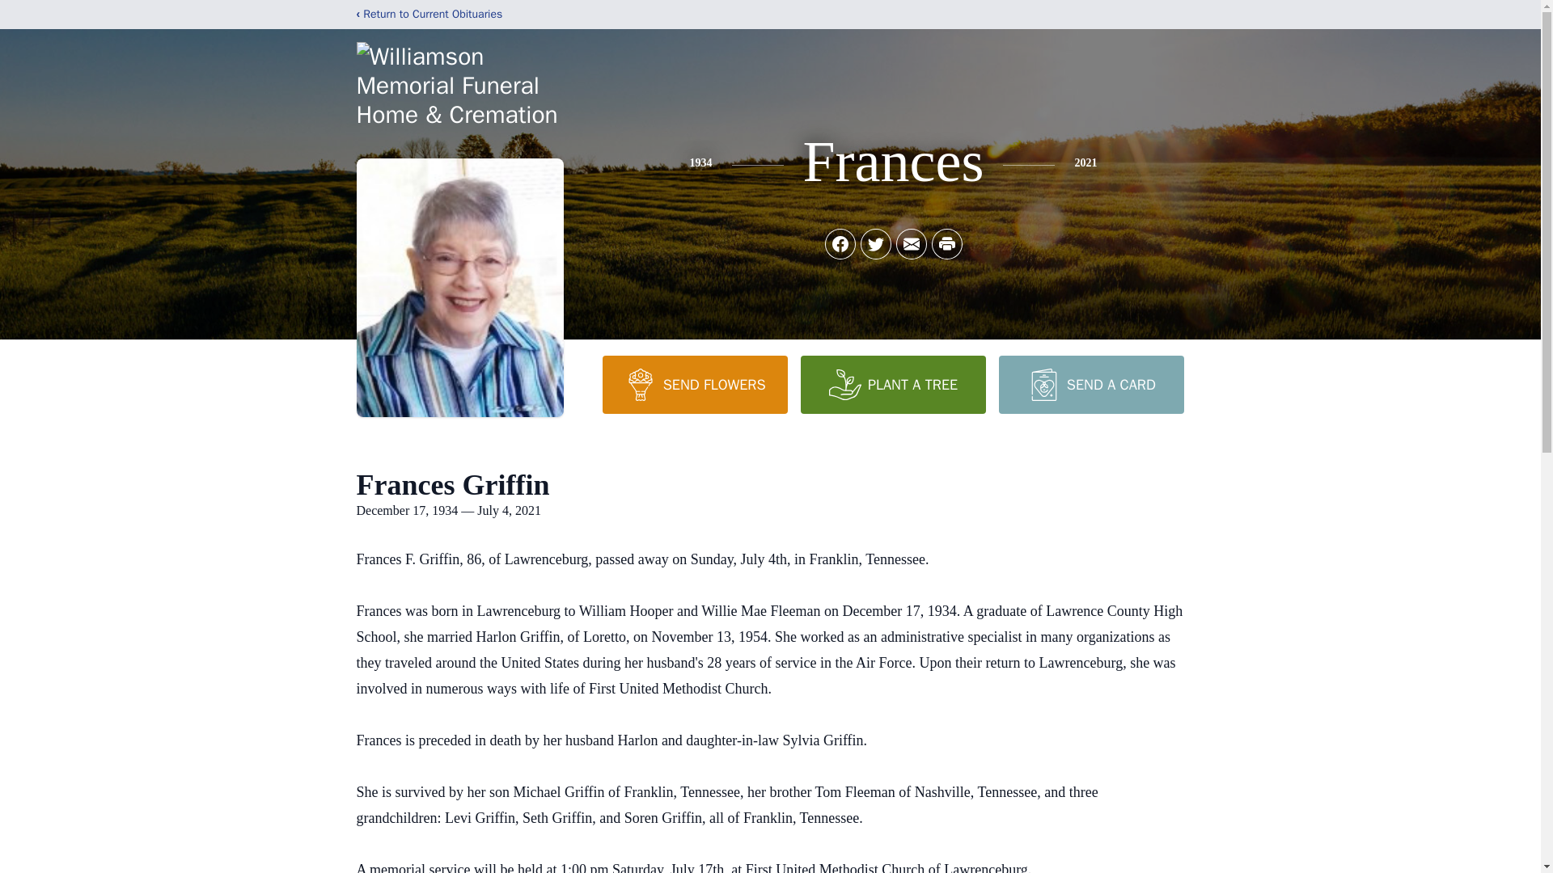 The image size is (1553, 873). I want to click on PLANT A TREE, so click(893, 384).